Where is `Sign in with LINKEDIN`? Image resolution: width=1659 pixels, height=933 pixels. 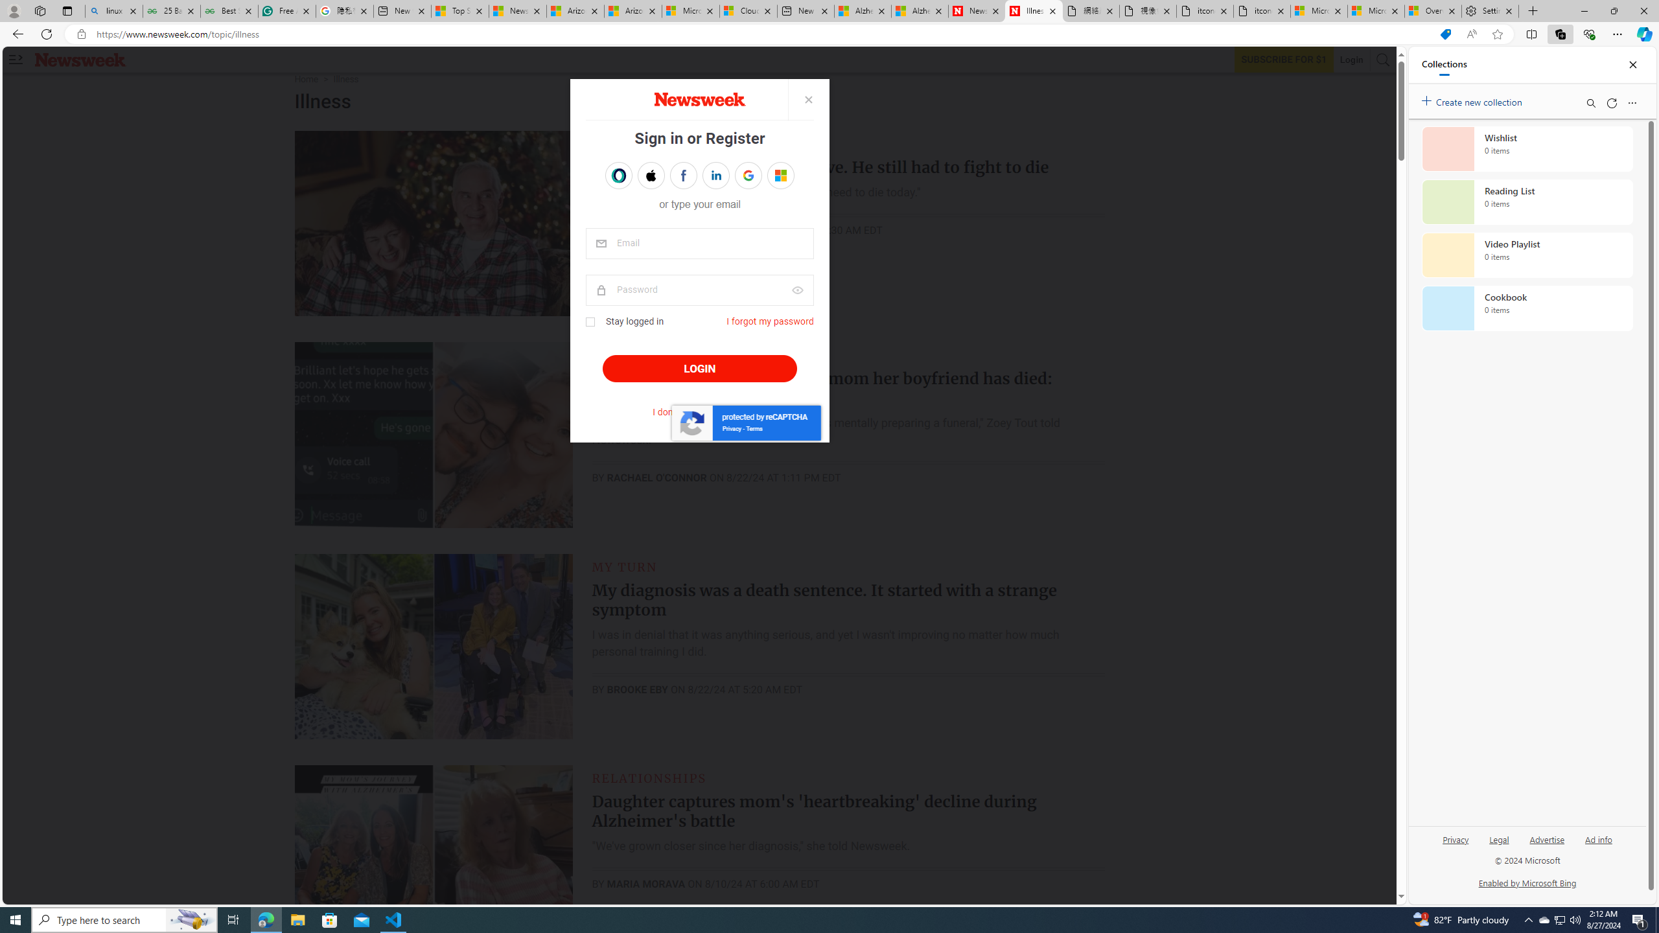
Sign in with LINKEDIN is located at coordinates (715, 176).